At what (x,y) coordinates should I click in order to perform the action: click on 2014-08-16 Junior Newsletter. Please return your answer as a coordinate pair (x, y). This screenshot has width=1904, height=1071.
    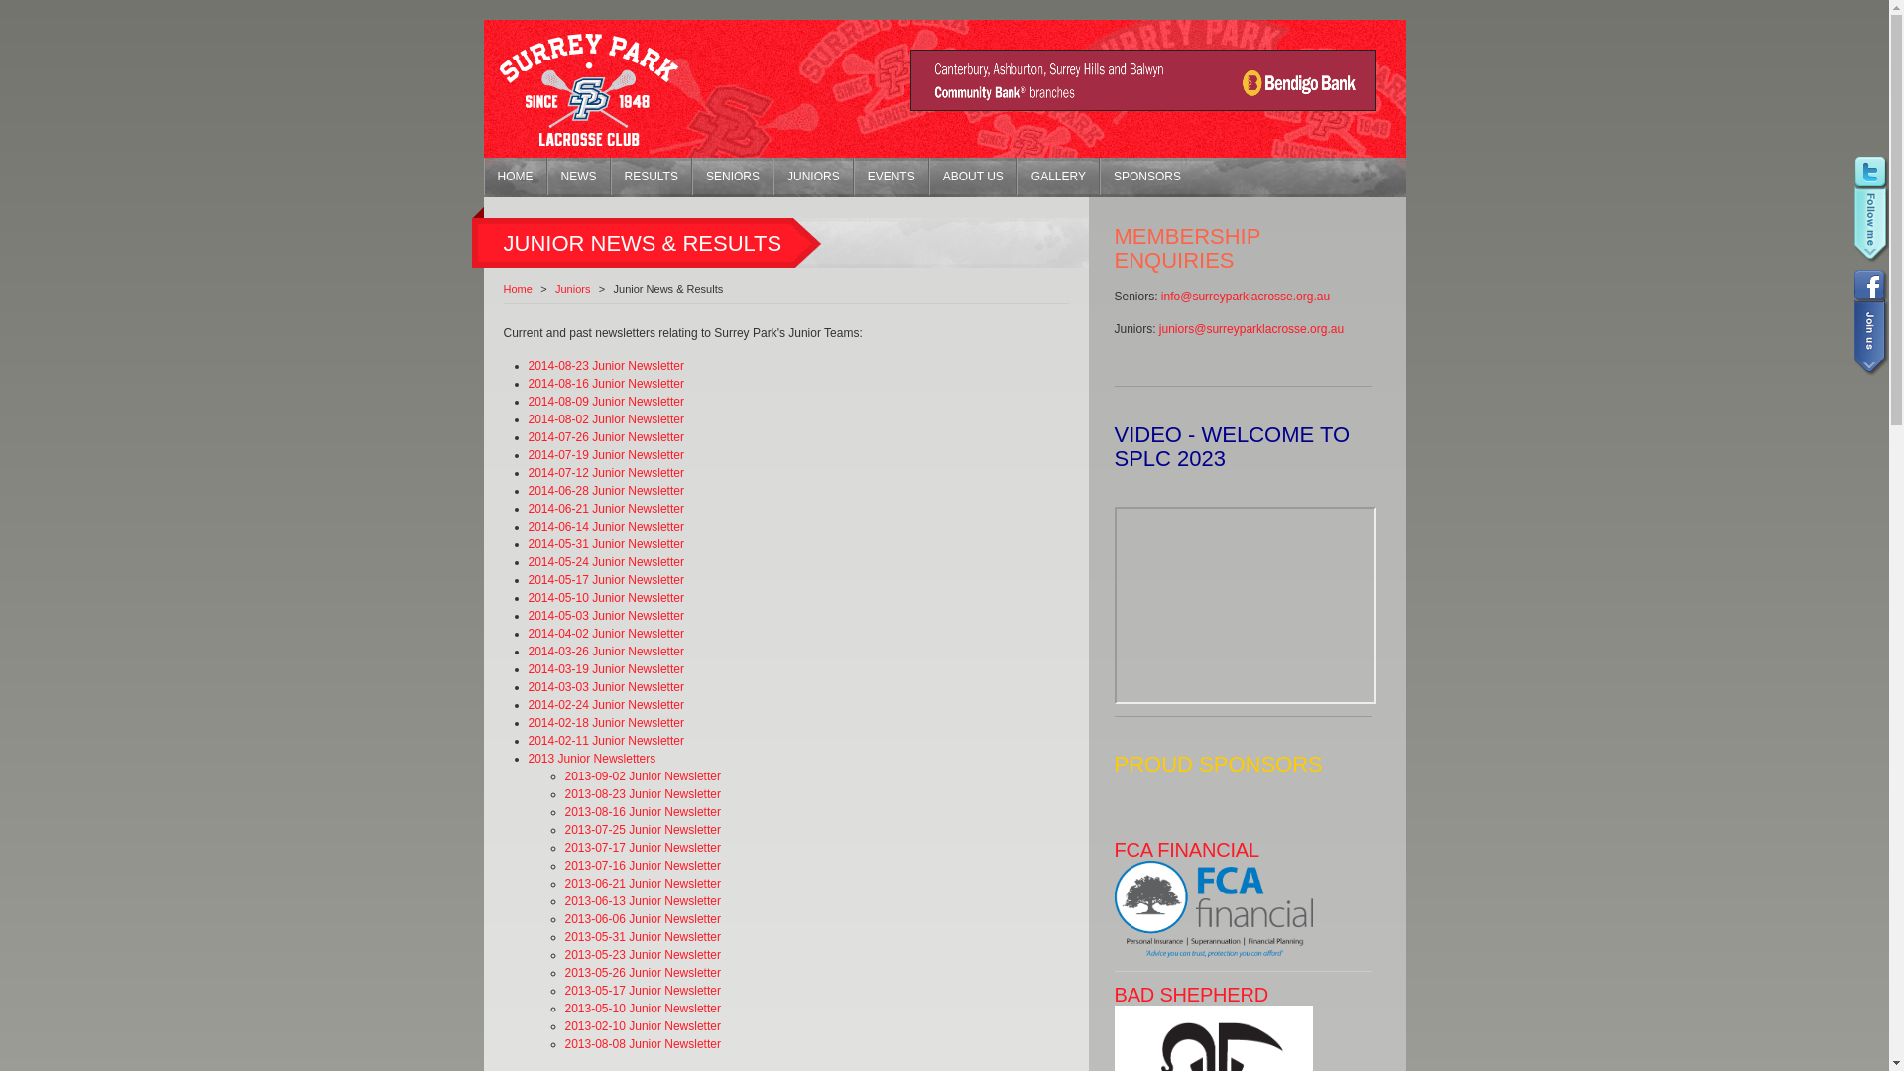
    Looking at the image, I should click on (605, 384).